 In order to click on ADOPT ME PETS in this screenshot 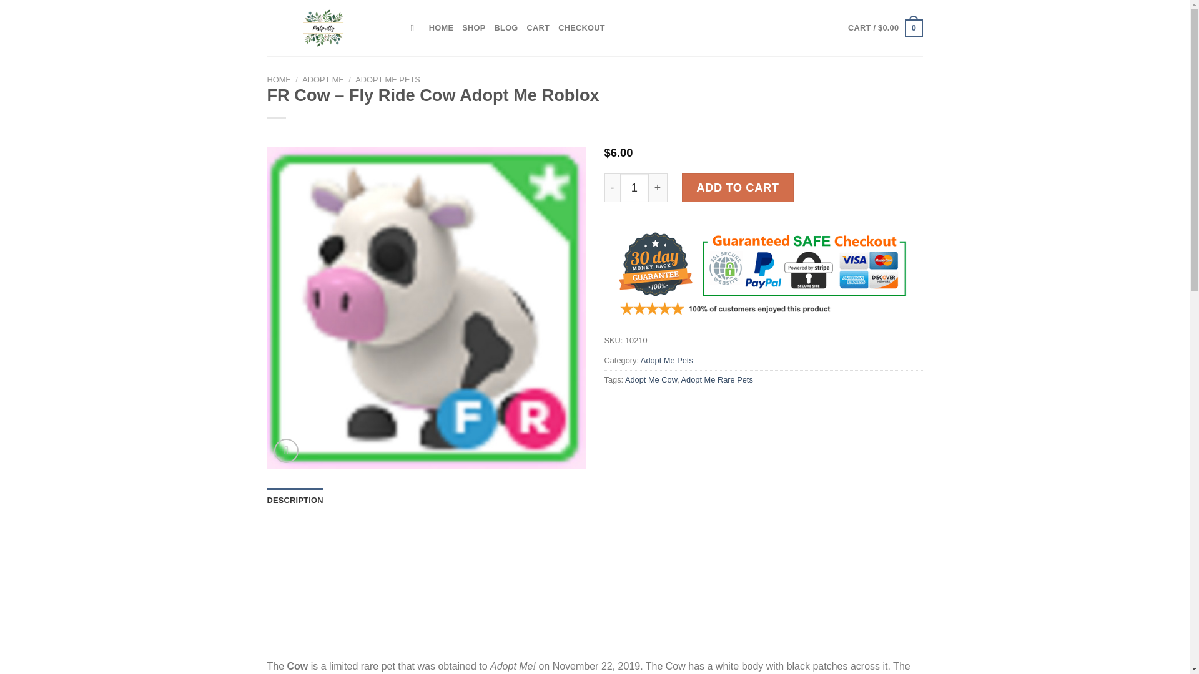, I will do `click(387, 79)`.